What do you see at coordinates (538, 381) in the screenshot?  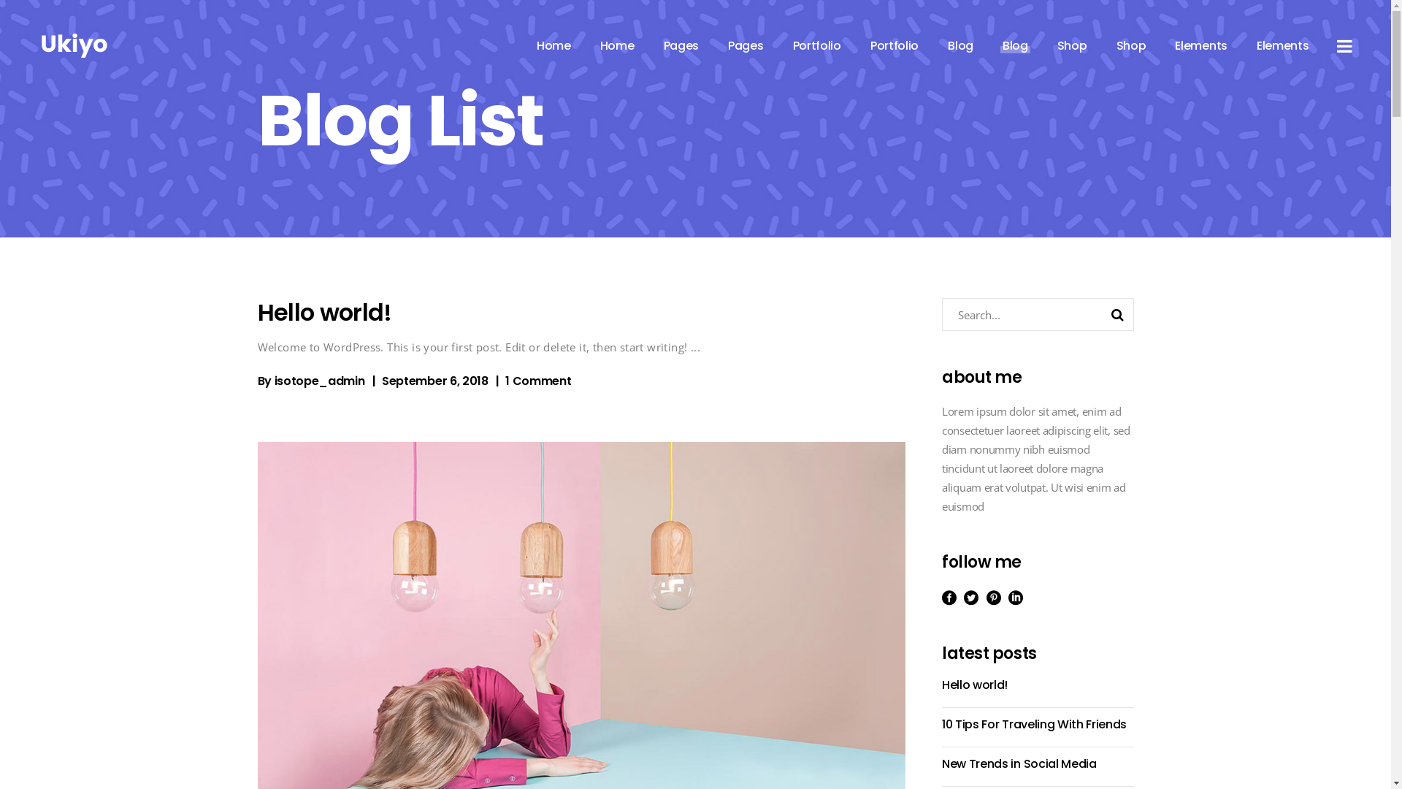 I see `1 Comment` at bounding box center [538, 381].